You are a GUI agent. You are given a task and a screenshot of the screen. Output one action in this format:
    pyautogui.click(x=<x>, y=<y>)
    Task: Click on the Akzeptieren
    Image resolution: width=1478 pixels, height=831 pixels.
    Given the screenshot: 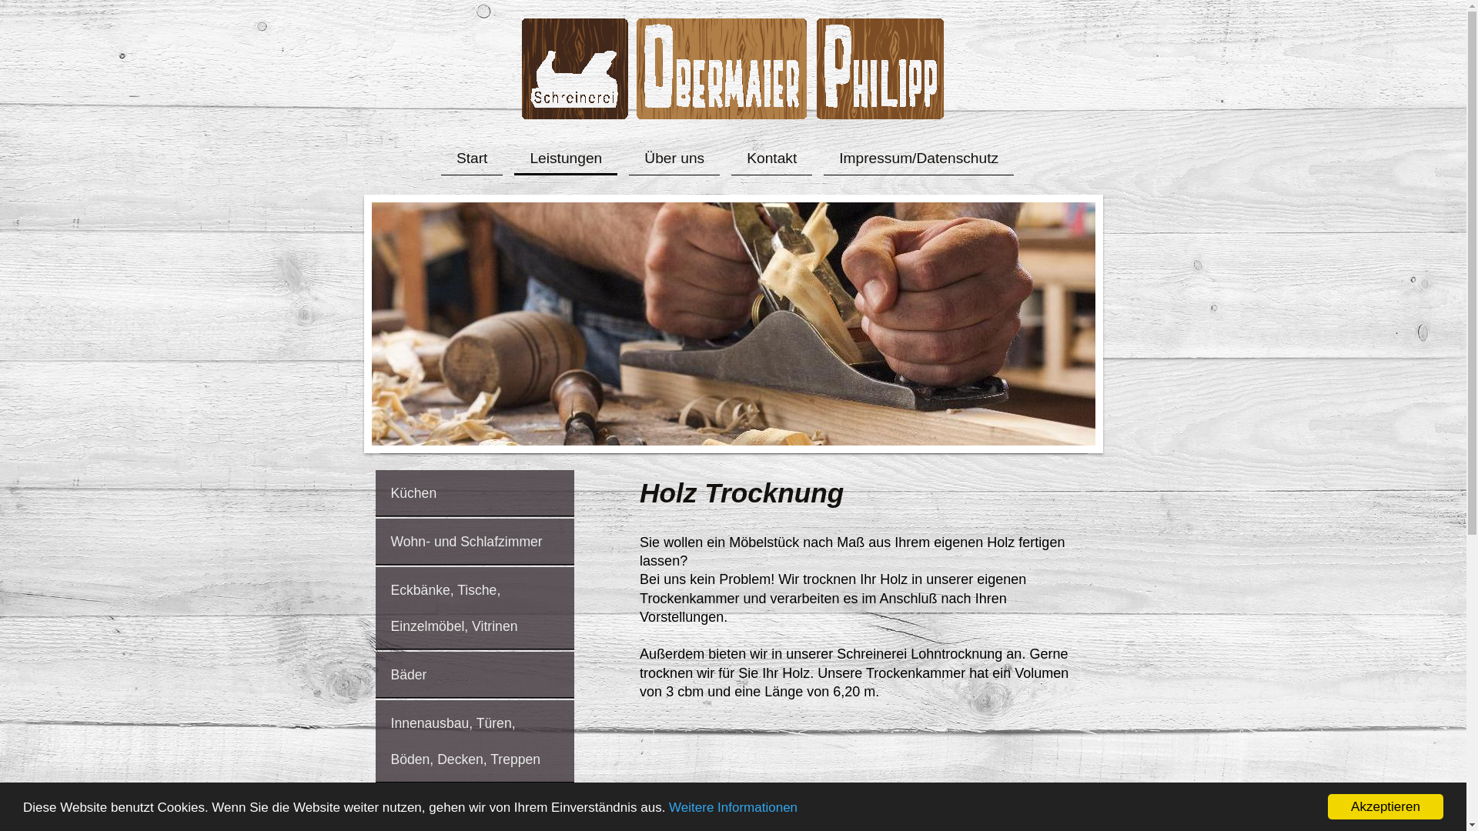 What is the action you would take?
    pyautogui.click(x=1386, y=806)
    